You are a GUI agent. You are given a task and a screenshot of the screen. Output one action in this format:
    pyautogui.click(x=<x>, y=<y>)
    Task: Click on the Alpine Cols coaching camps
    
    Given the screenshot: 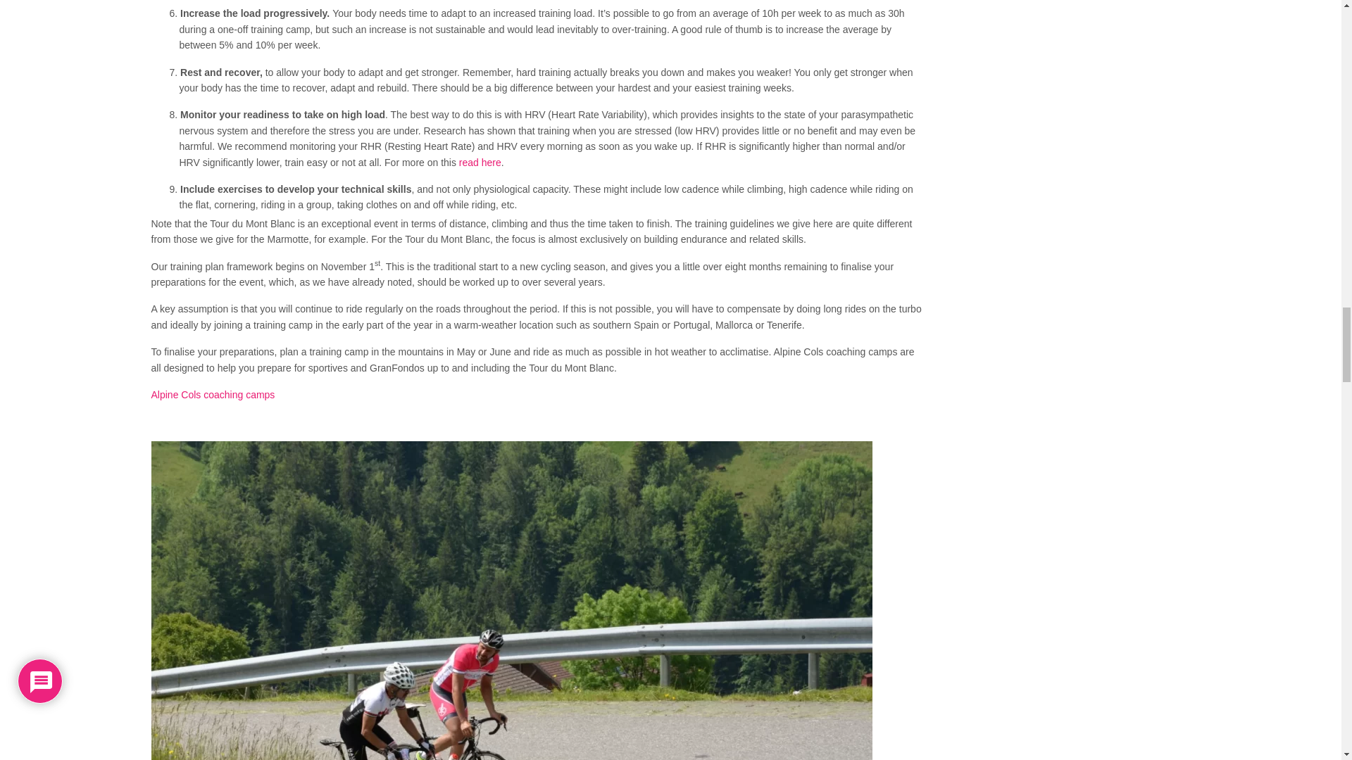 What is the action you would take?
    pyautogui.click(x=212, y=394)
    